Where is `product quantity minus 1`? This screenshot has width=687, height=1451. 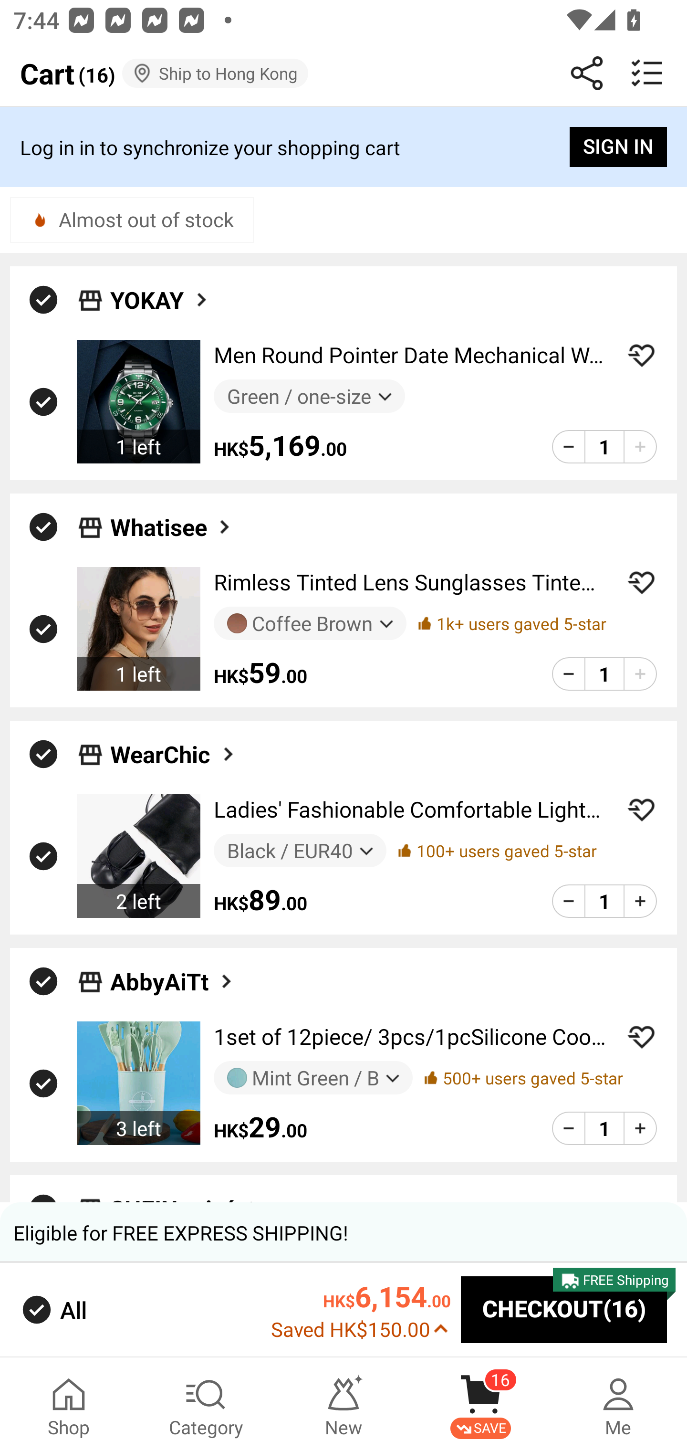 product quantity minus 1 is located at coordinates (568, 674).